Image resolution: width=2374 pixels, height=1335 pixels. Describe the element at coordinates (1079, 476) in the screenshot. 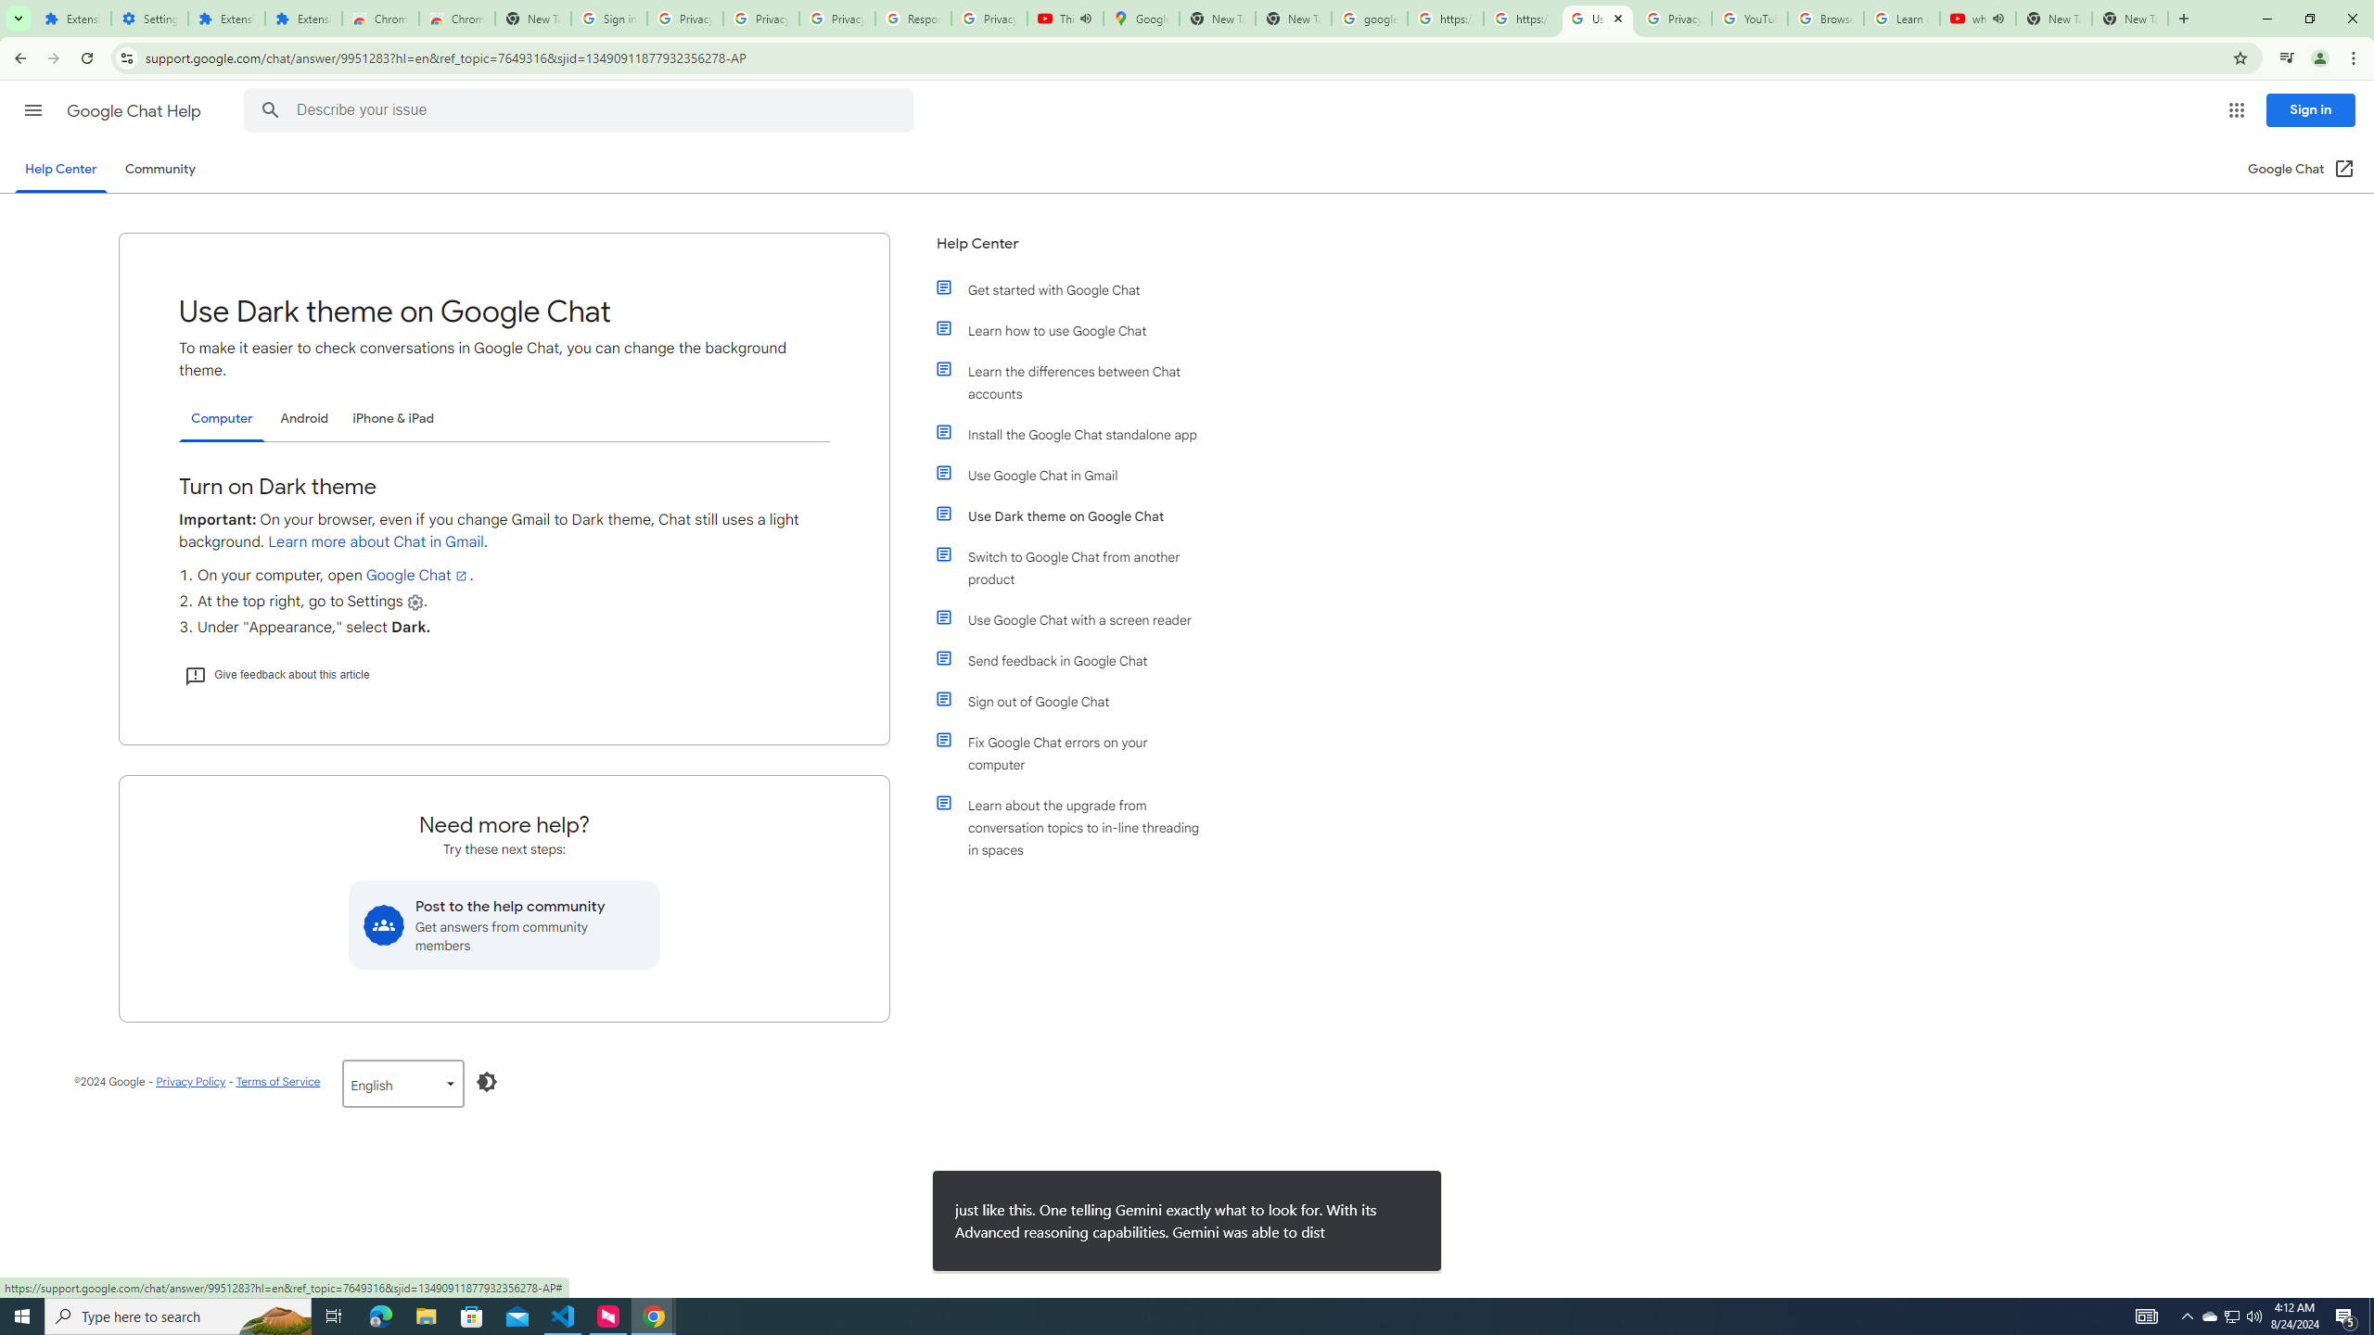

I see `Use Google Chat in Gmail` at that location.